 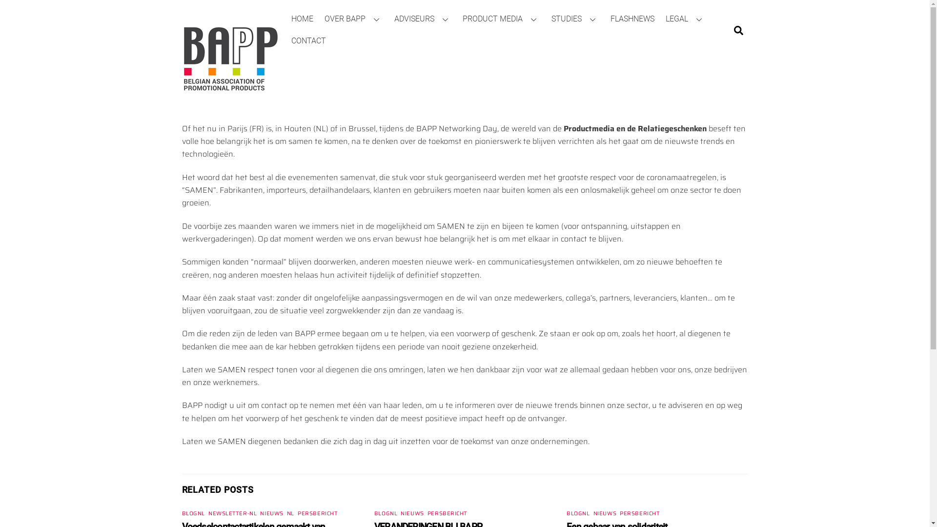 What do you see at coordinates (423, 19) in the screenshot?
I see `ADVISEURS` at bounding box center [423, 19].